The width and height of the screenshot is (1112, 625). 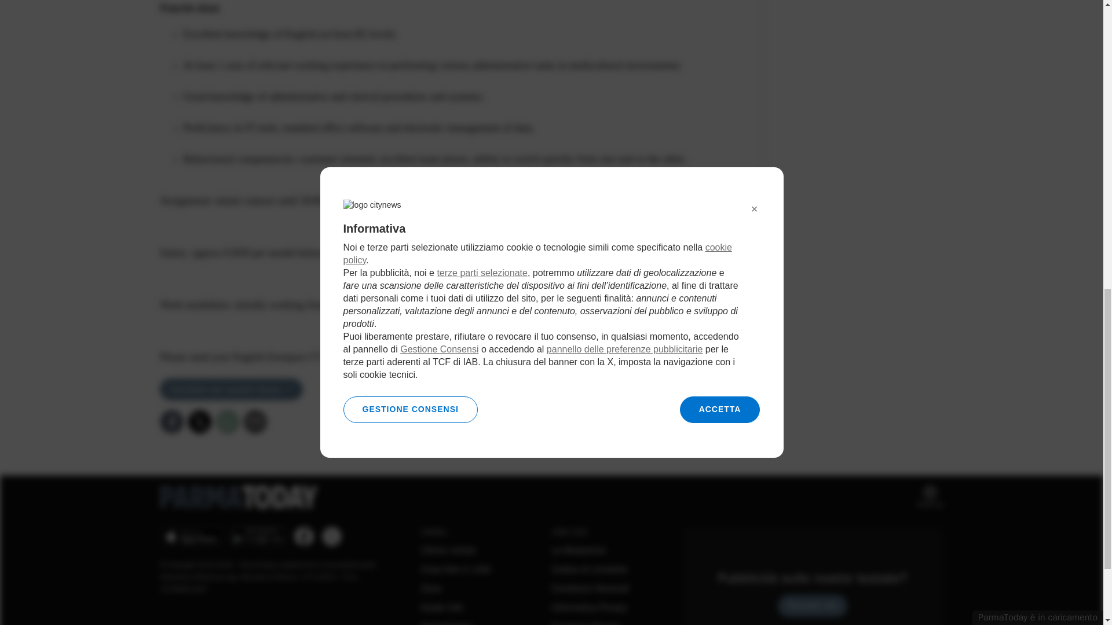 What do you see at coordinates (579, 550) in the screenshot?
I see `La Redazione` at bounding box center [579, 550].